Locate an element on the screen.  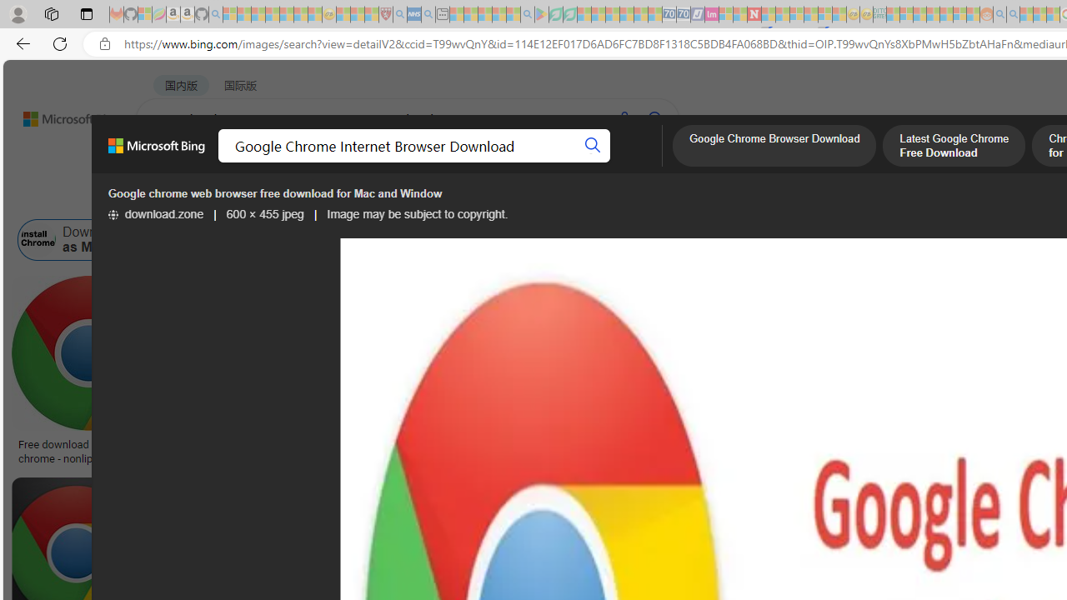
Image result for Google Chrome Internet Browser Download is located at coordinates (804, 353).